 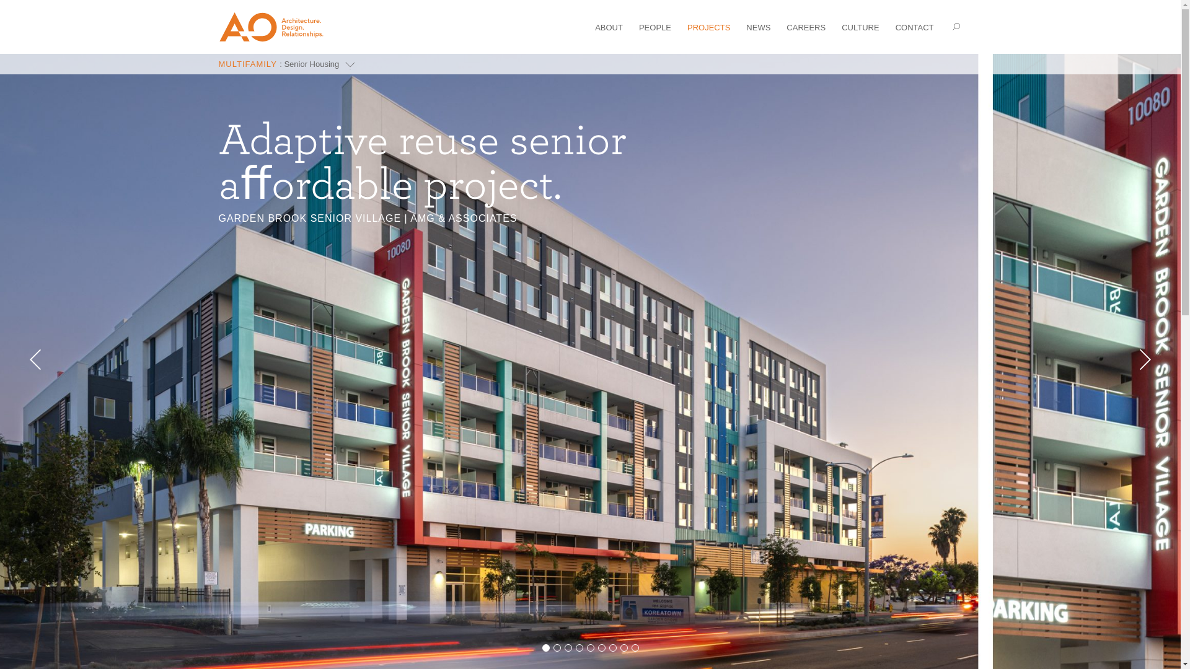 What do you see at coordinates (709, 26) in the screenshot?
I see `PROJECTS` at bounding box center [709, 26].